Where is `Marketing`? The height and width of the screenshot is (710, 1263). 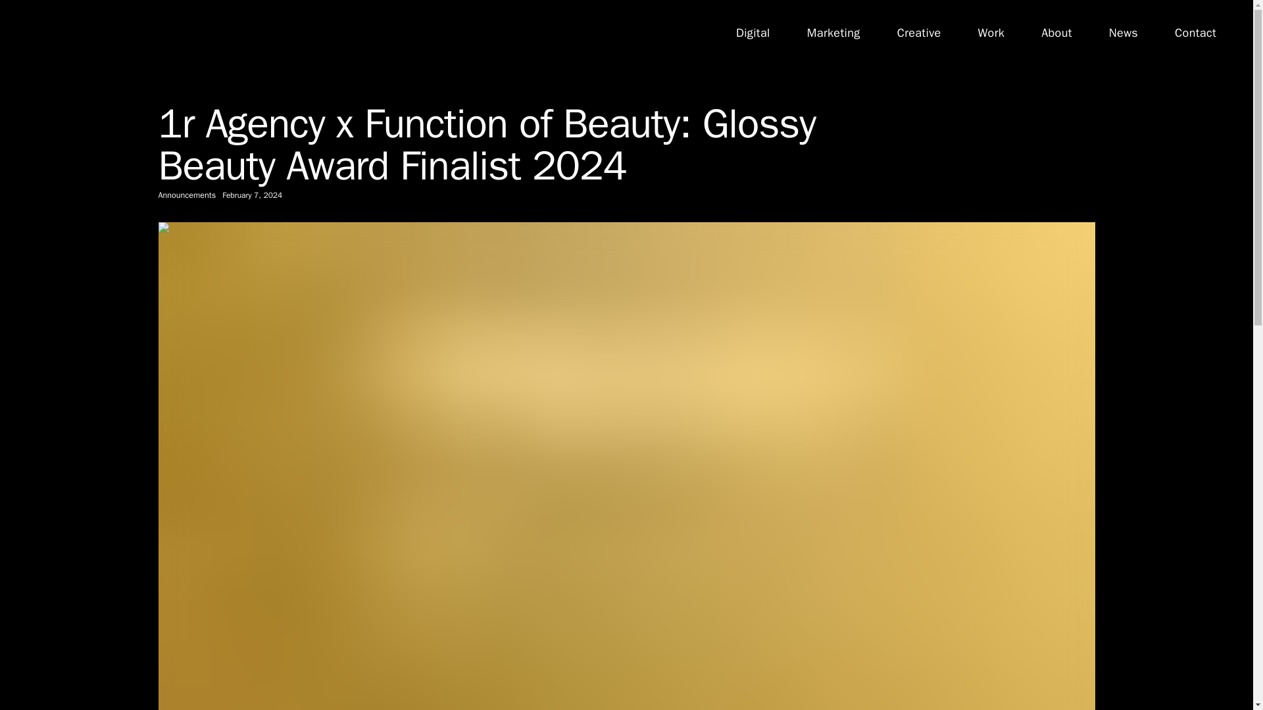
Marketing is located at coordinates (833, 33).